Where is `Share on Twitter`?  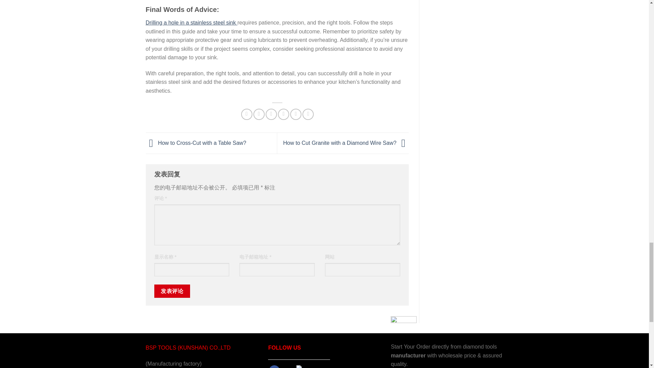
Share on Twitter is located at coordinates (259, 114).